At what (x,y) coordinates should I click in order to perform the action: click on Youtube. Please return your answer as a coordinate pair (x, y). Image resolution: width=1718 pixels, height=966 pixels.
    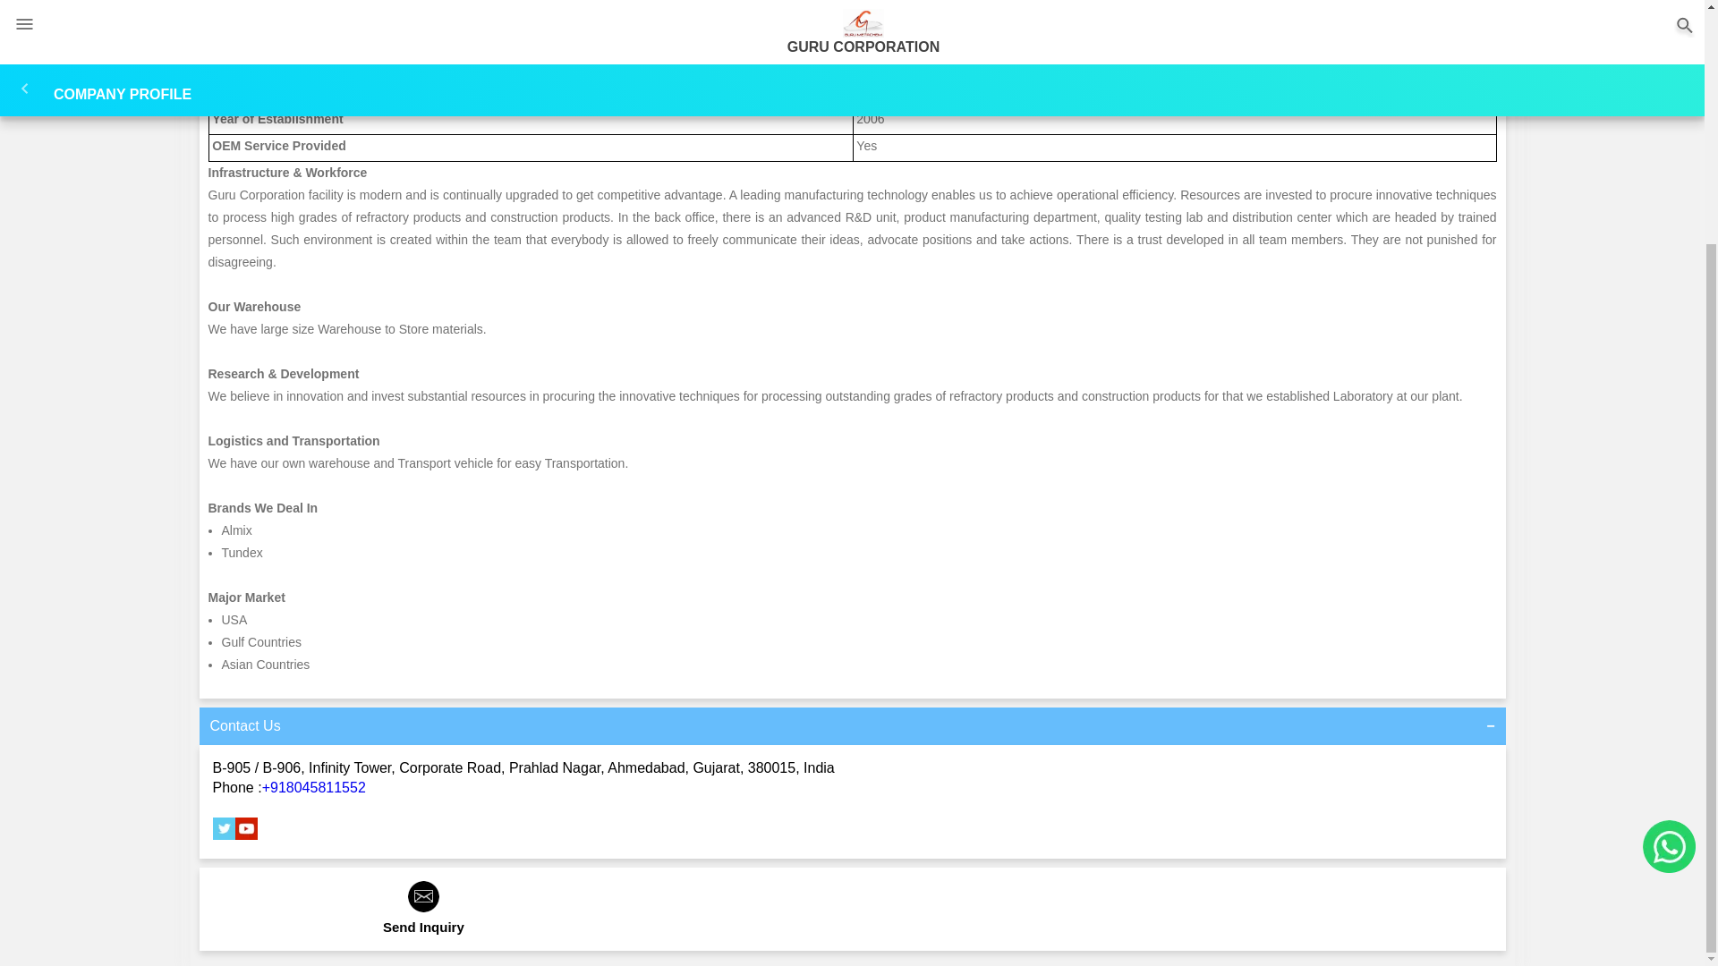
    Looking at the image, I should click on (245, 835).